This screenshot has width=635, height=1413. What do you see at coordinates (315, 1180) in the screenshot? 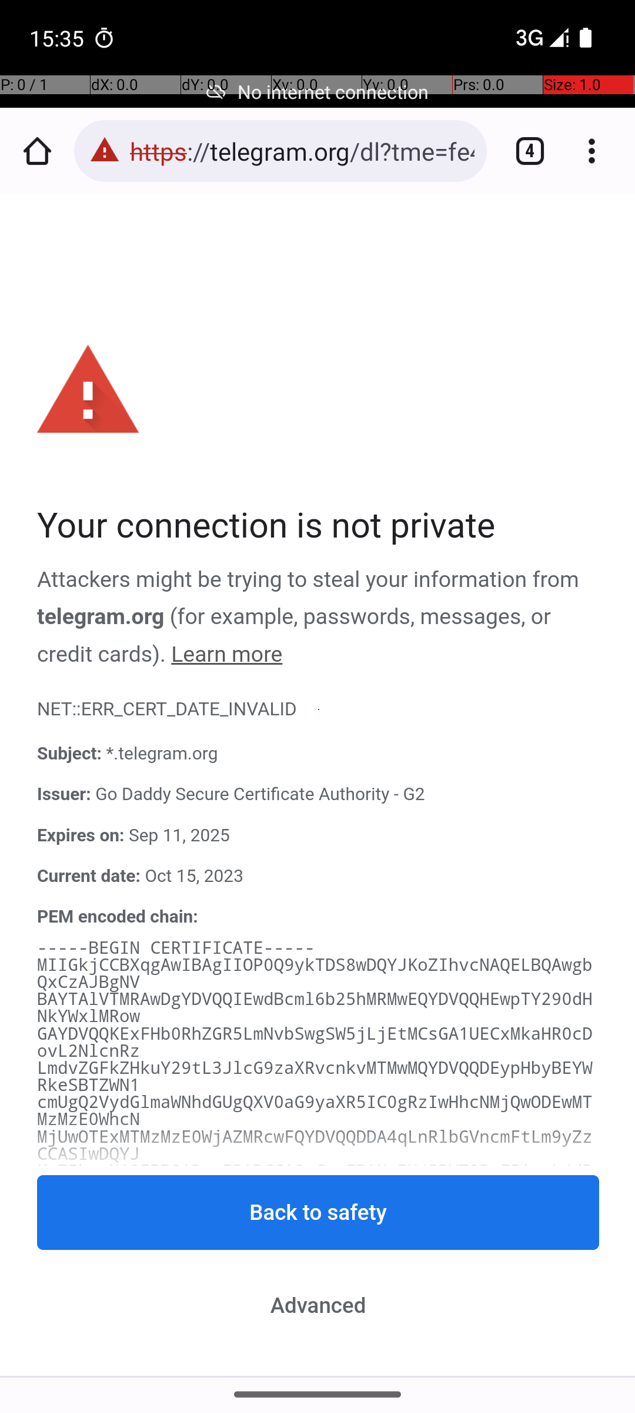
I see `KoZIhvcNAQEBBQADggEPADCCAQoCggEBAKpIH/5PVT0RqF5iuaLJdPSSPQ/Zv4bb` at bounding box center [315, 1180].